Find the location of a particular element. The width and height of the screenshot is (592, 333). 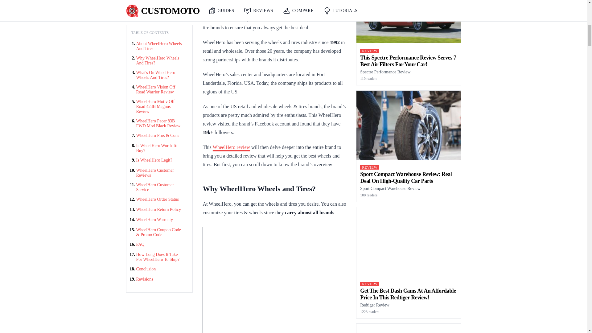

WheelHero Warranty is located at coordinates (155, 62).